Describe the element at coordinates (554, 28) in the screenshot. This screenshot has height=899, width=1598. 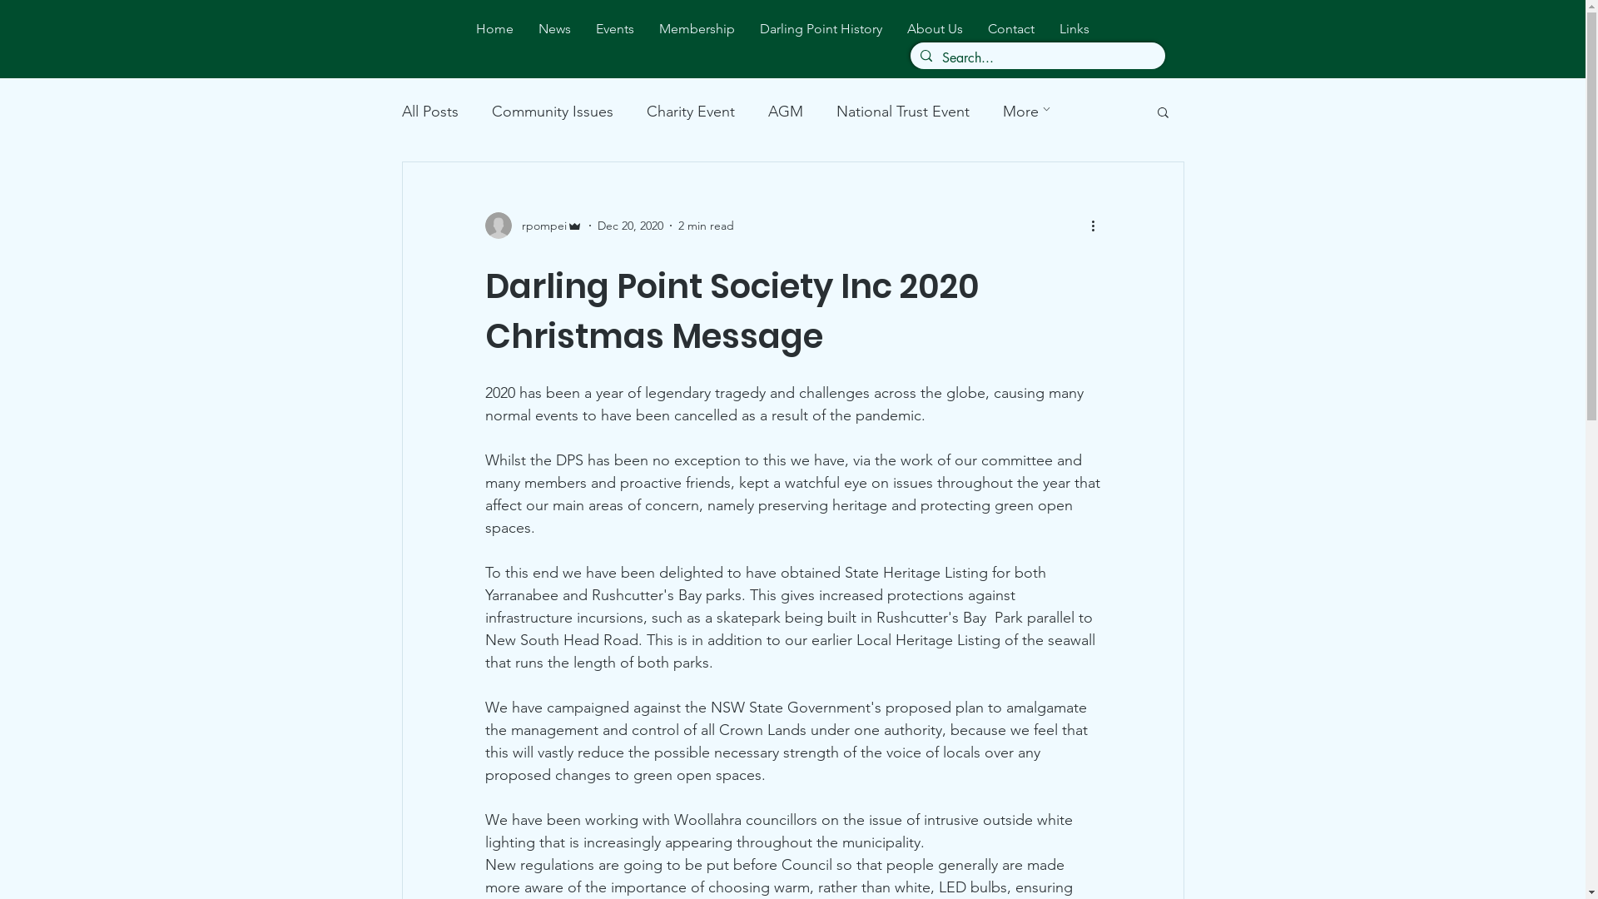
I see `News` at that location.